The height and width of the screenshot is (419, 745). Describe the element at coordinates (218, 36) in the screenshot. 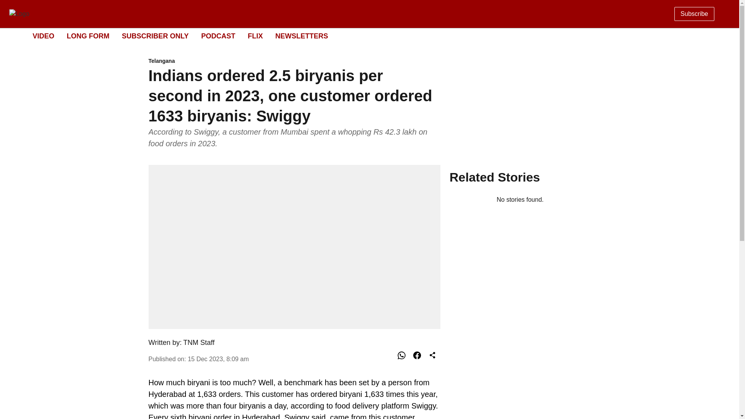

I see `2023-12-15 08:09` at that location.